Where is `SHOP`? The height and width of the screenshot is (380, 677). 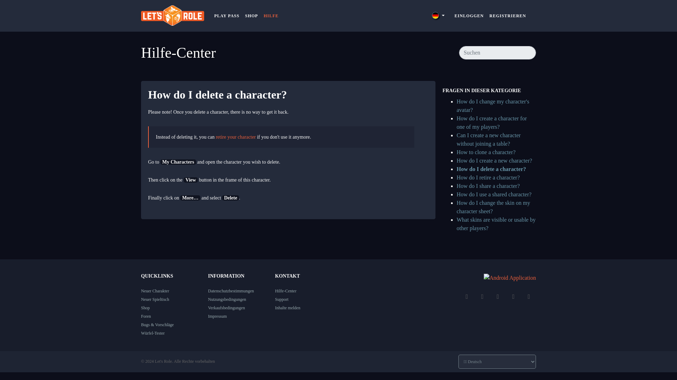 SHOP is located at coordinates (251, 15).